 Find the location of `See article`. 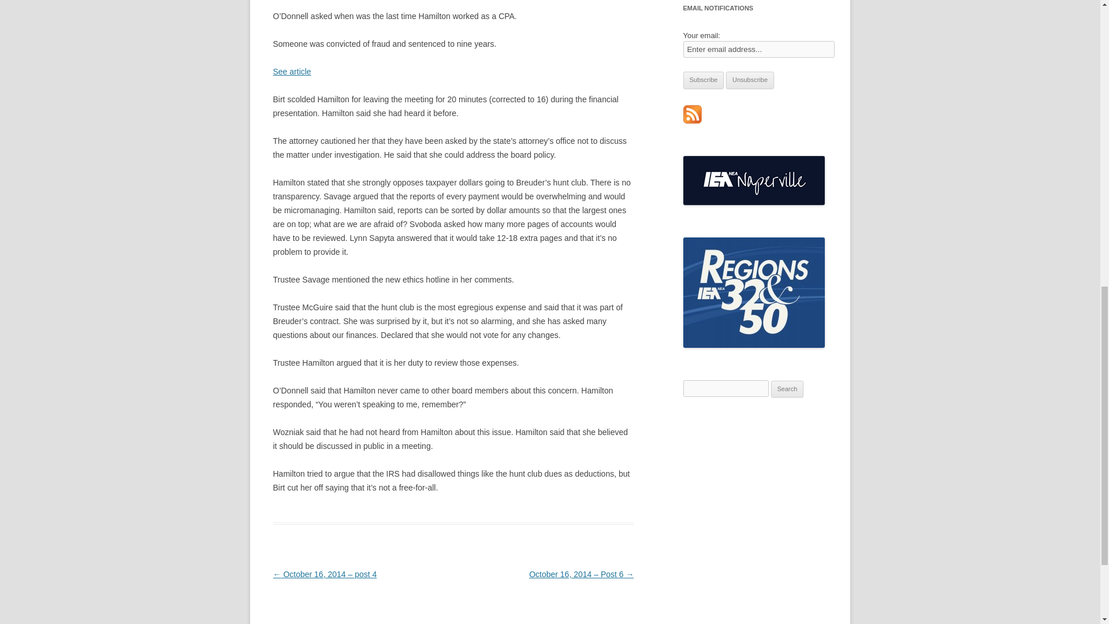

See article is located at coordinates (291, 71).